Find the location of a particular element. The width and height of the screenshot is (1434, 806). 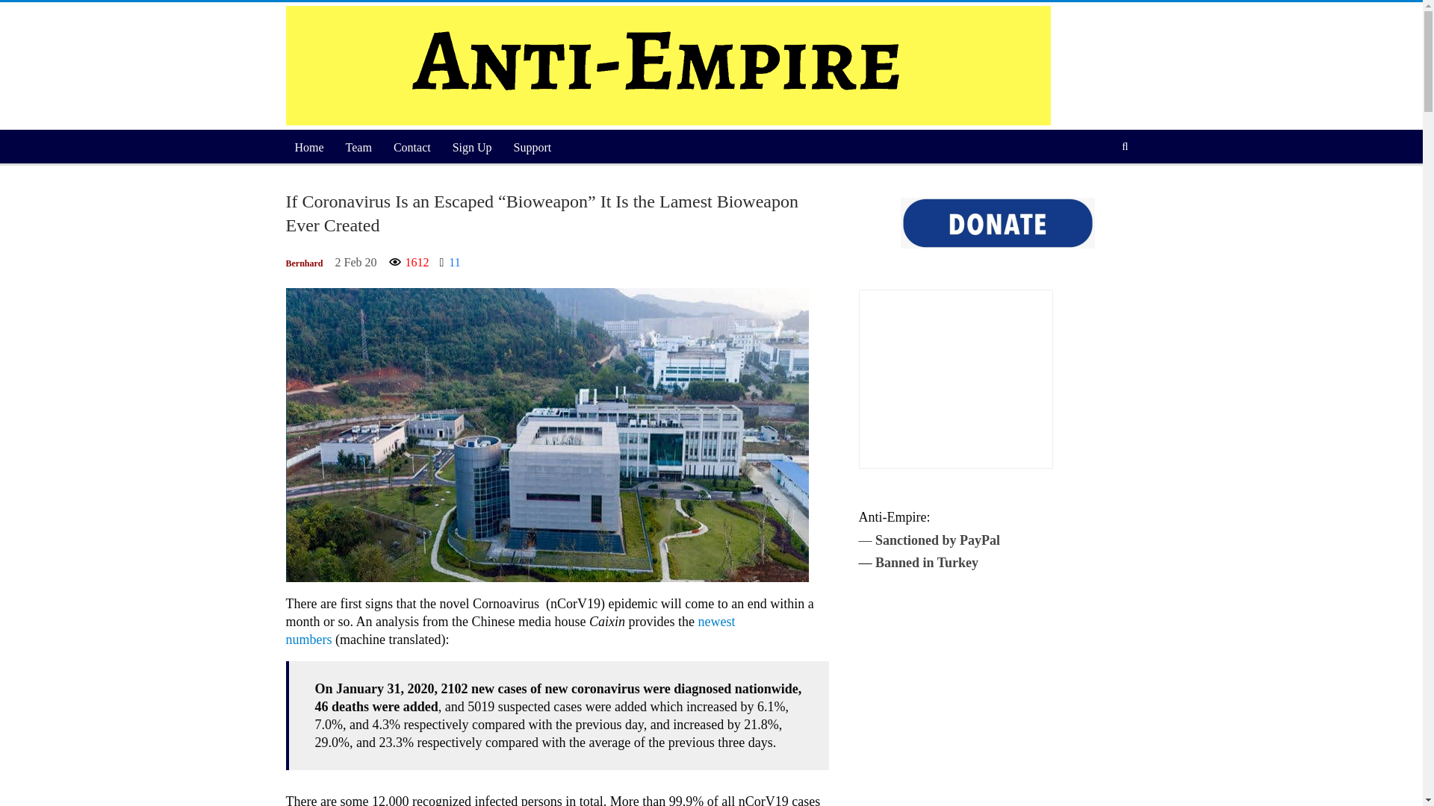

Browse Author Articles is located at coordinates (304, 263).